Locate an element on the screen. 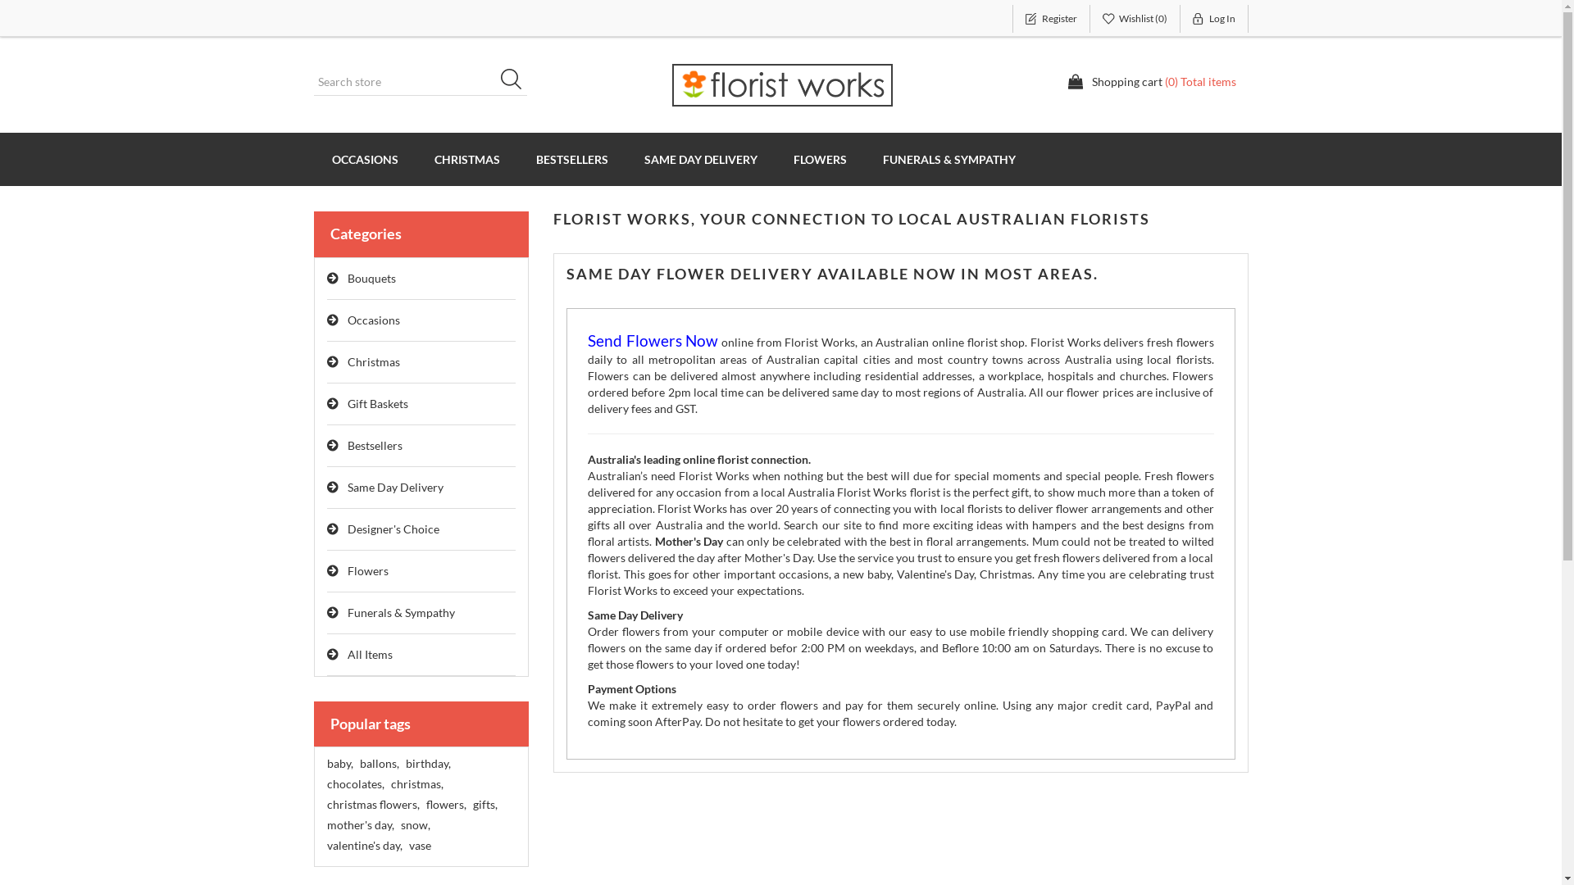  SAME DAY DELIVERY is located at coordinates (701, 159).